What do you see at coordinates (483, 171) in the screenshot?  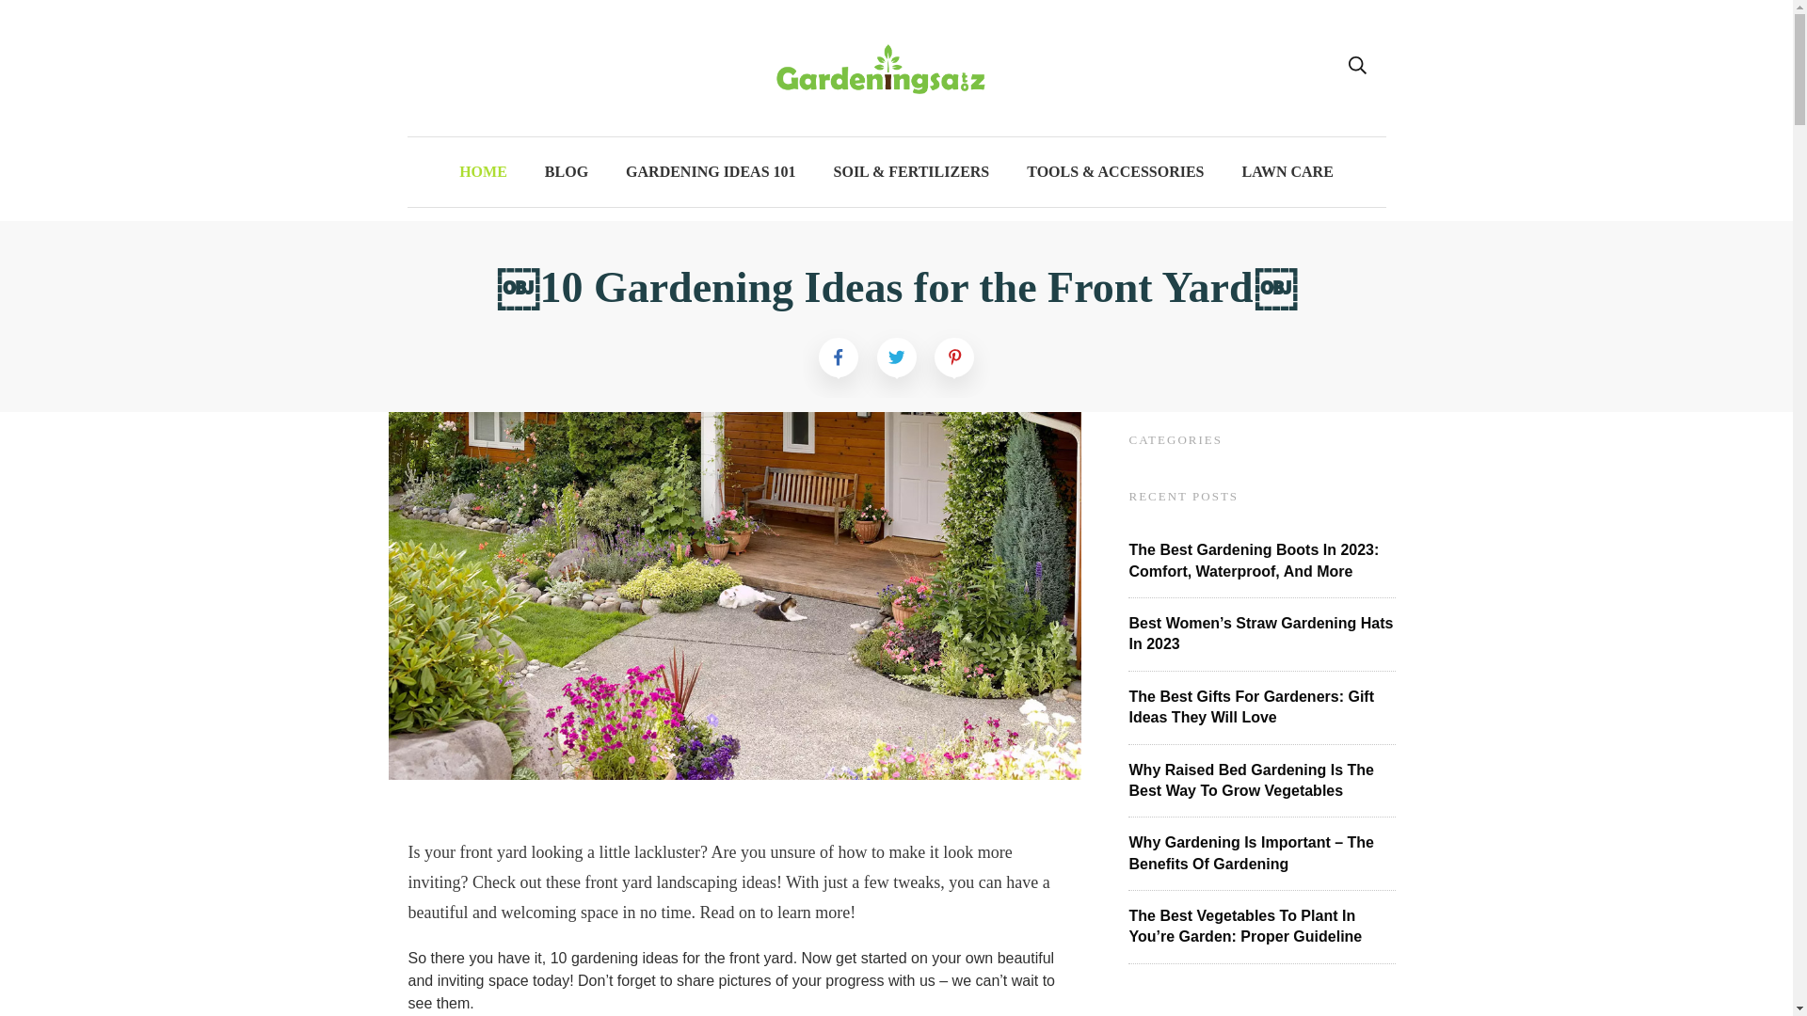 I see `HOME` at bounding box center [483, 171].